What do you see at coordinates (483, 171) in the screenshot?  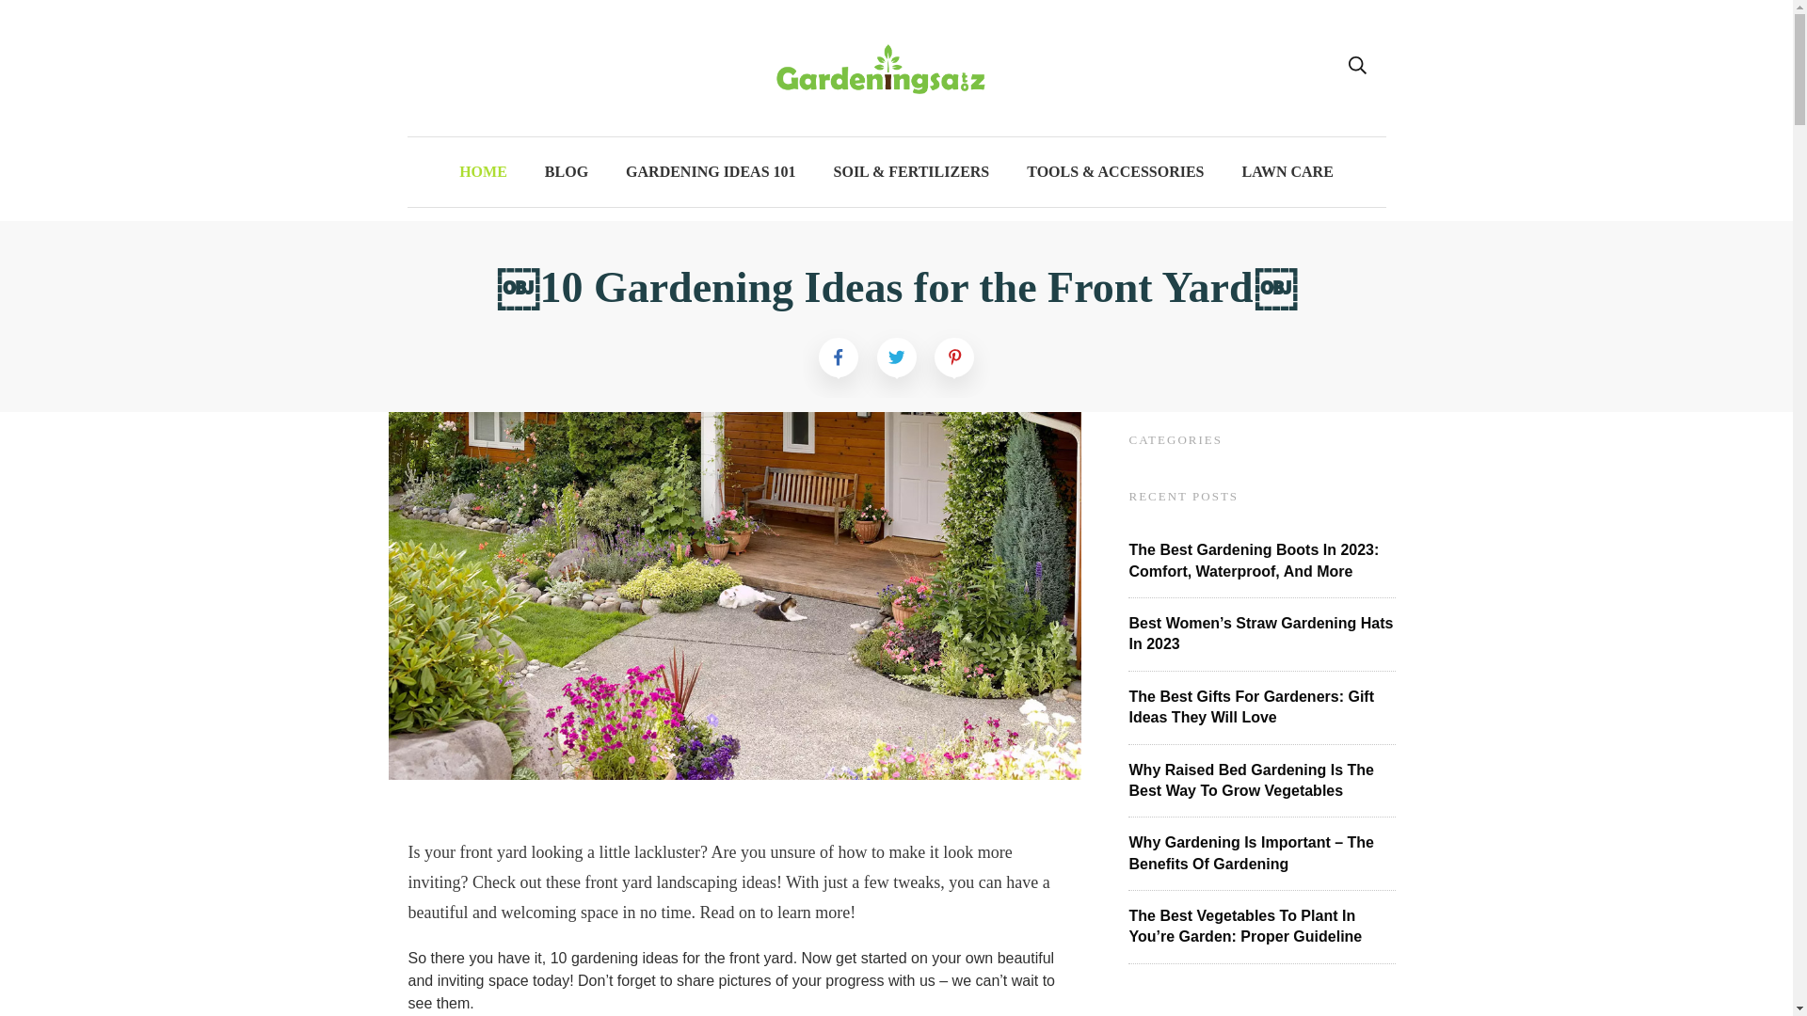 I see `HOME` at bounding box center [483, 171].